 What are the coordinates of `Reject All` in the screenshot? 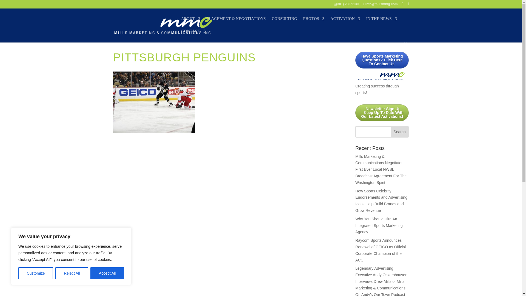 It's located at (72, 273).